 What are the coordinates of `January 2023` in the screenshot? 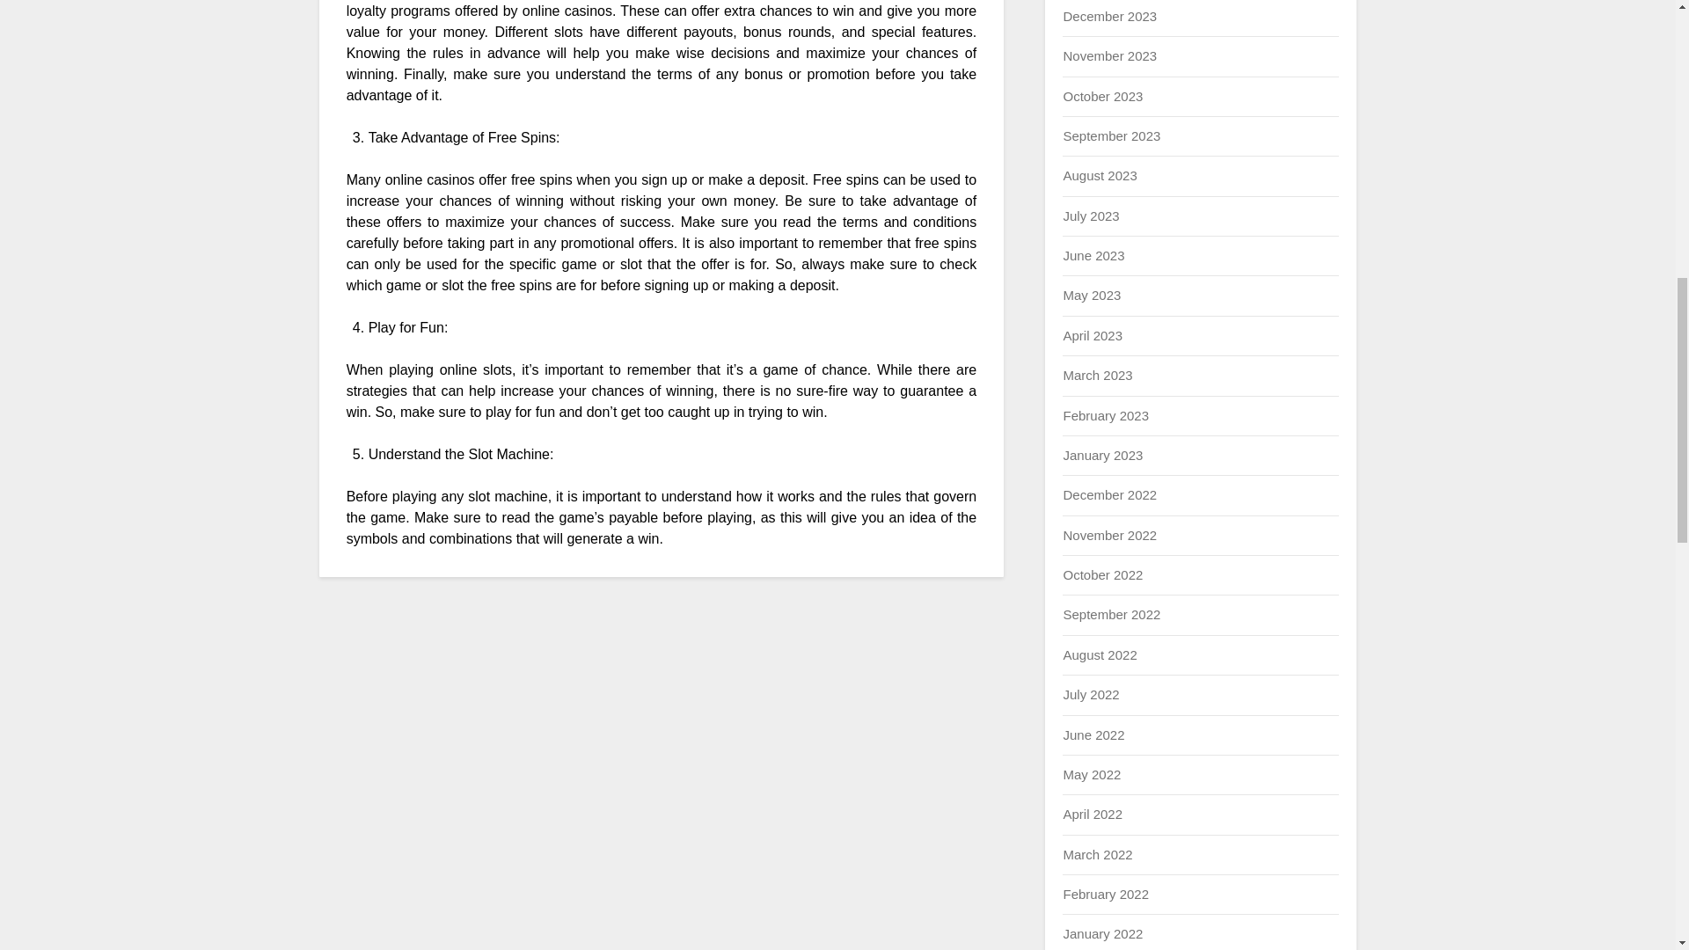 It's located at (1102, 454).